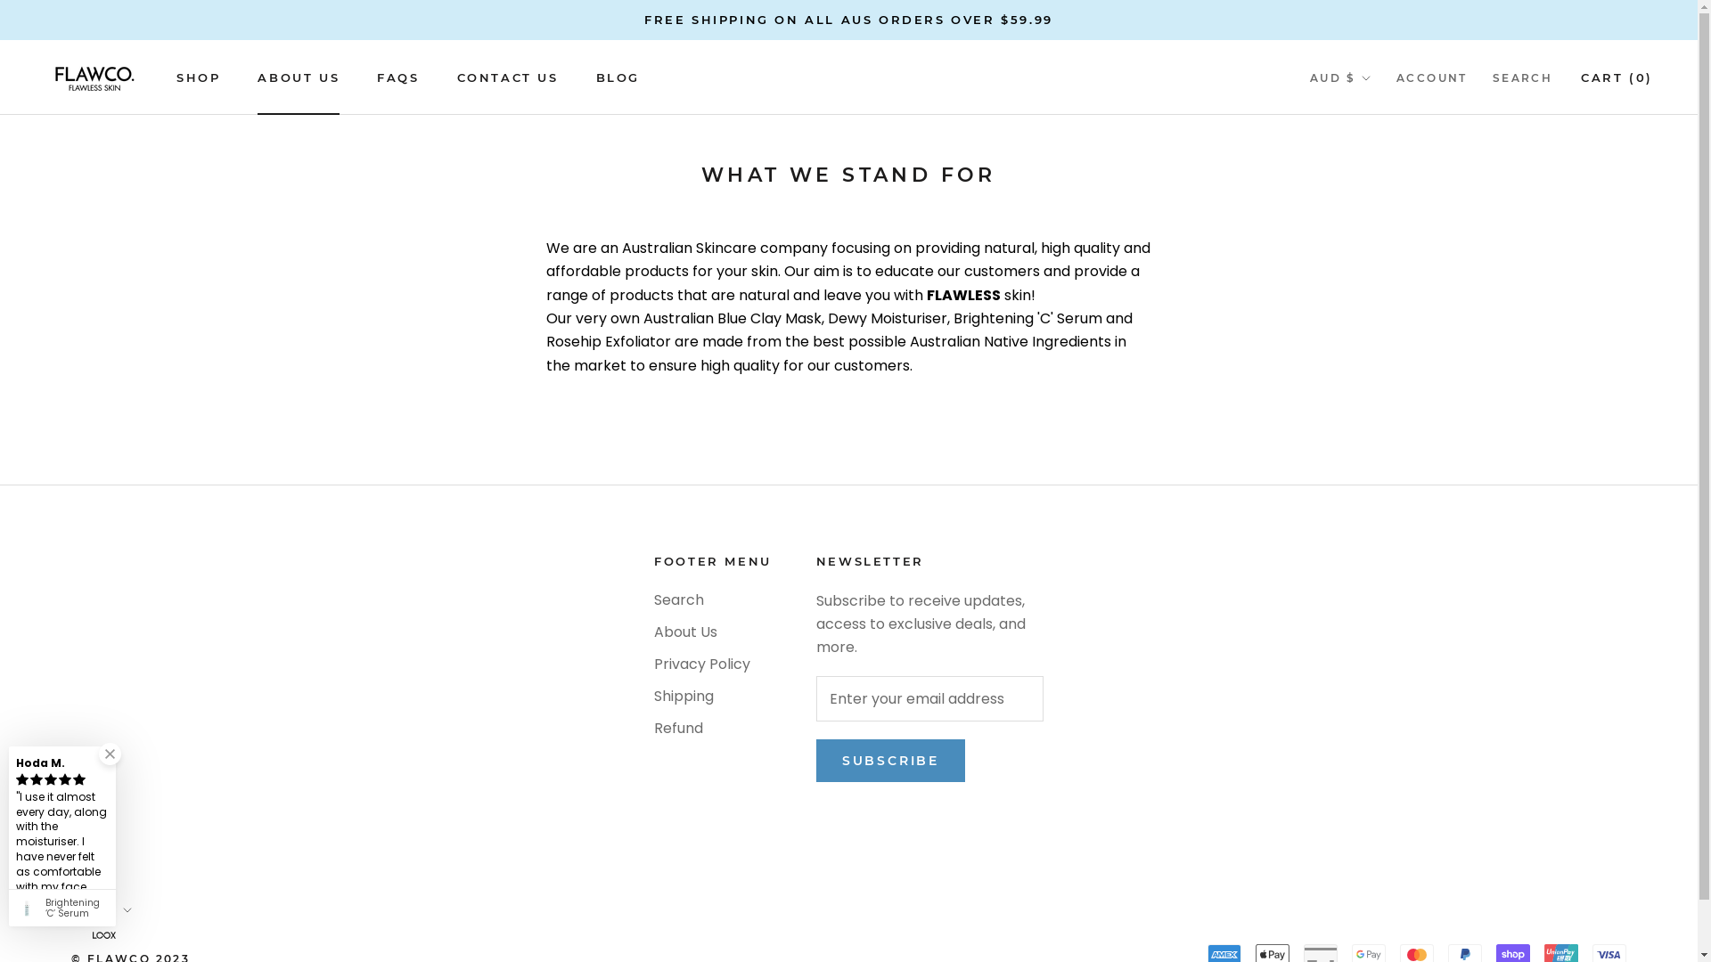 Image resolution: width=1711 pixels, height=962 pixels. I want to click on FREE SHIPPING ON ALL AUS ORDERS OVER $59.99, so click(848, 20).